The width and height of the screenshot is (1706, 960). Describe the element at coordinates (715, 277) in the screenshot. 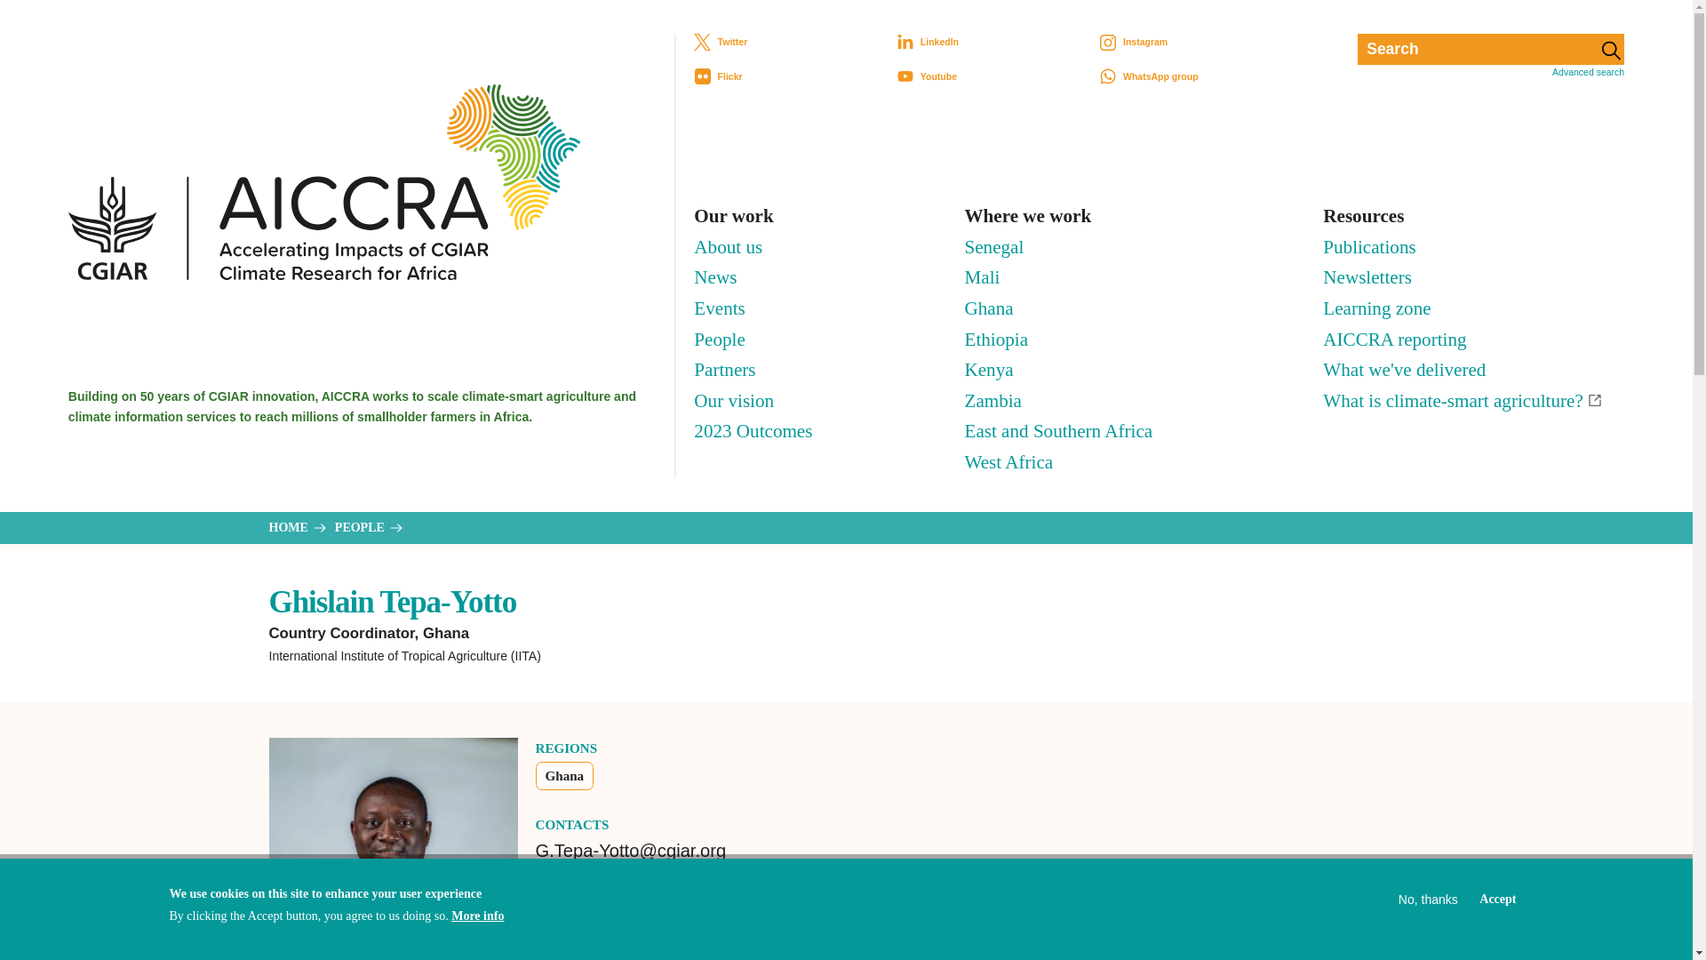

I see `News` at that location.